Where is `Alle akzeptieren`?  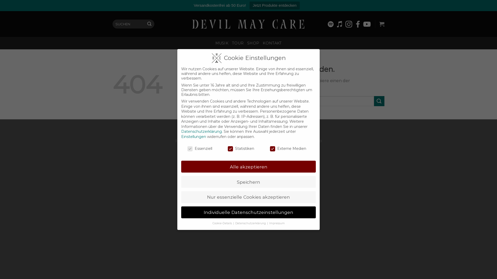
Alle akzeptieren is located at coordinates (248, 167).